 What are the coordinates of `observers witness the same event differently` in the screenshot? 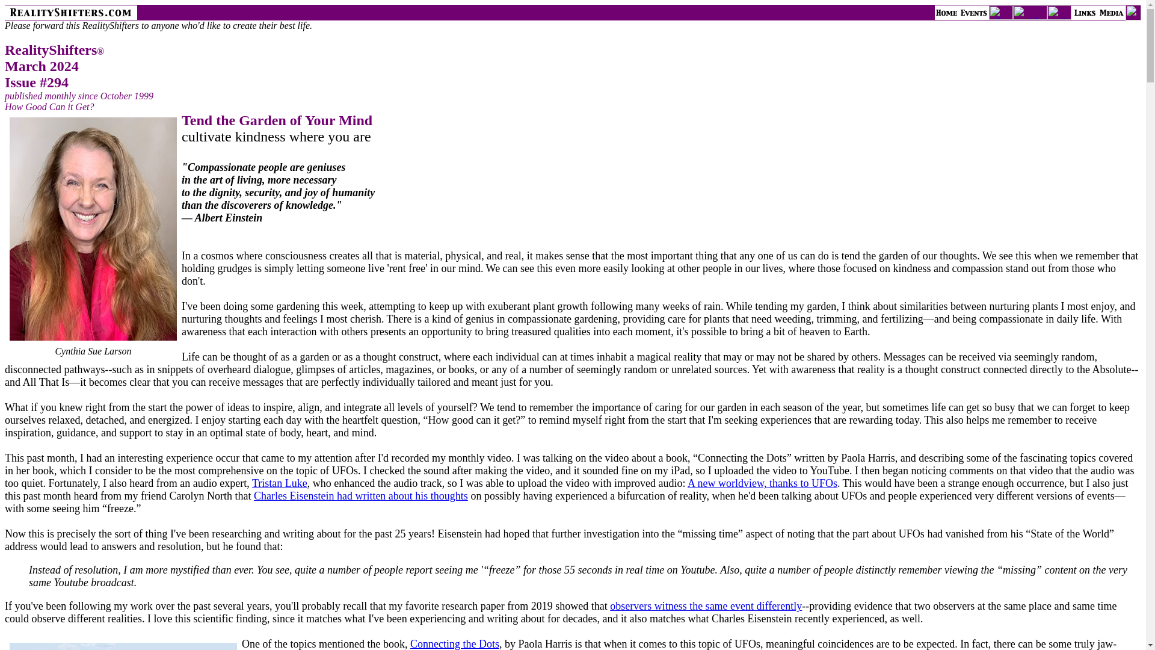 It's located at (705, 605).